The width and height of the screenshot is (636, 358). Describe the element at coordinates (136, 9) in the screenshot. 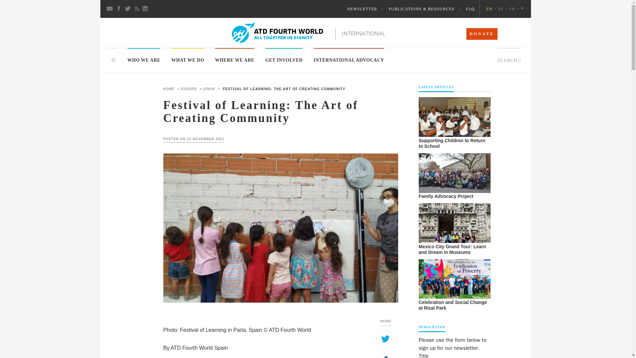

I see `RSS` at that location.